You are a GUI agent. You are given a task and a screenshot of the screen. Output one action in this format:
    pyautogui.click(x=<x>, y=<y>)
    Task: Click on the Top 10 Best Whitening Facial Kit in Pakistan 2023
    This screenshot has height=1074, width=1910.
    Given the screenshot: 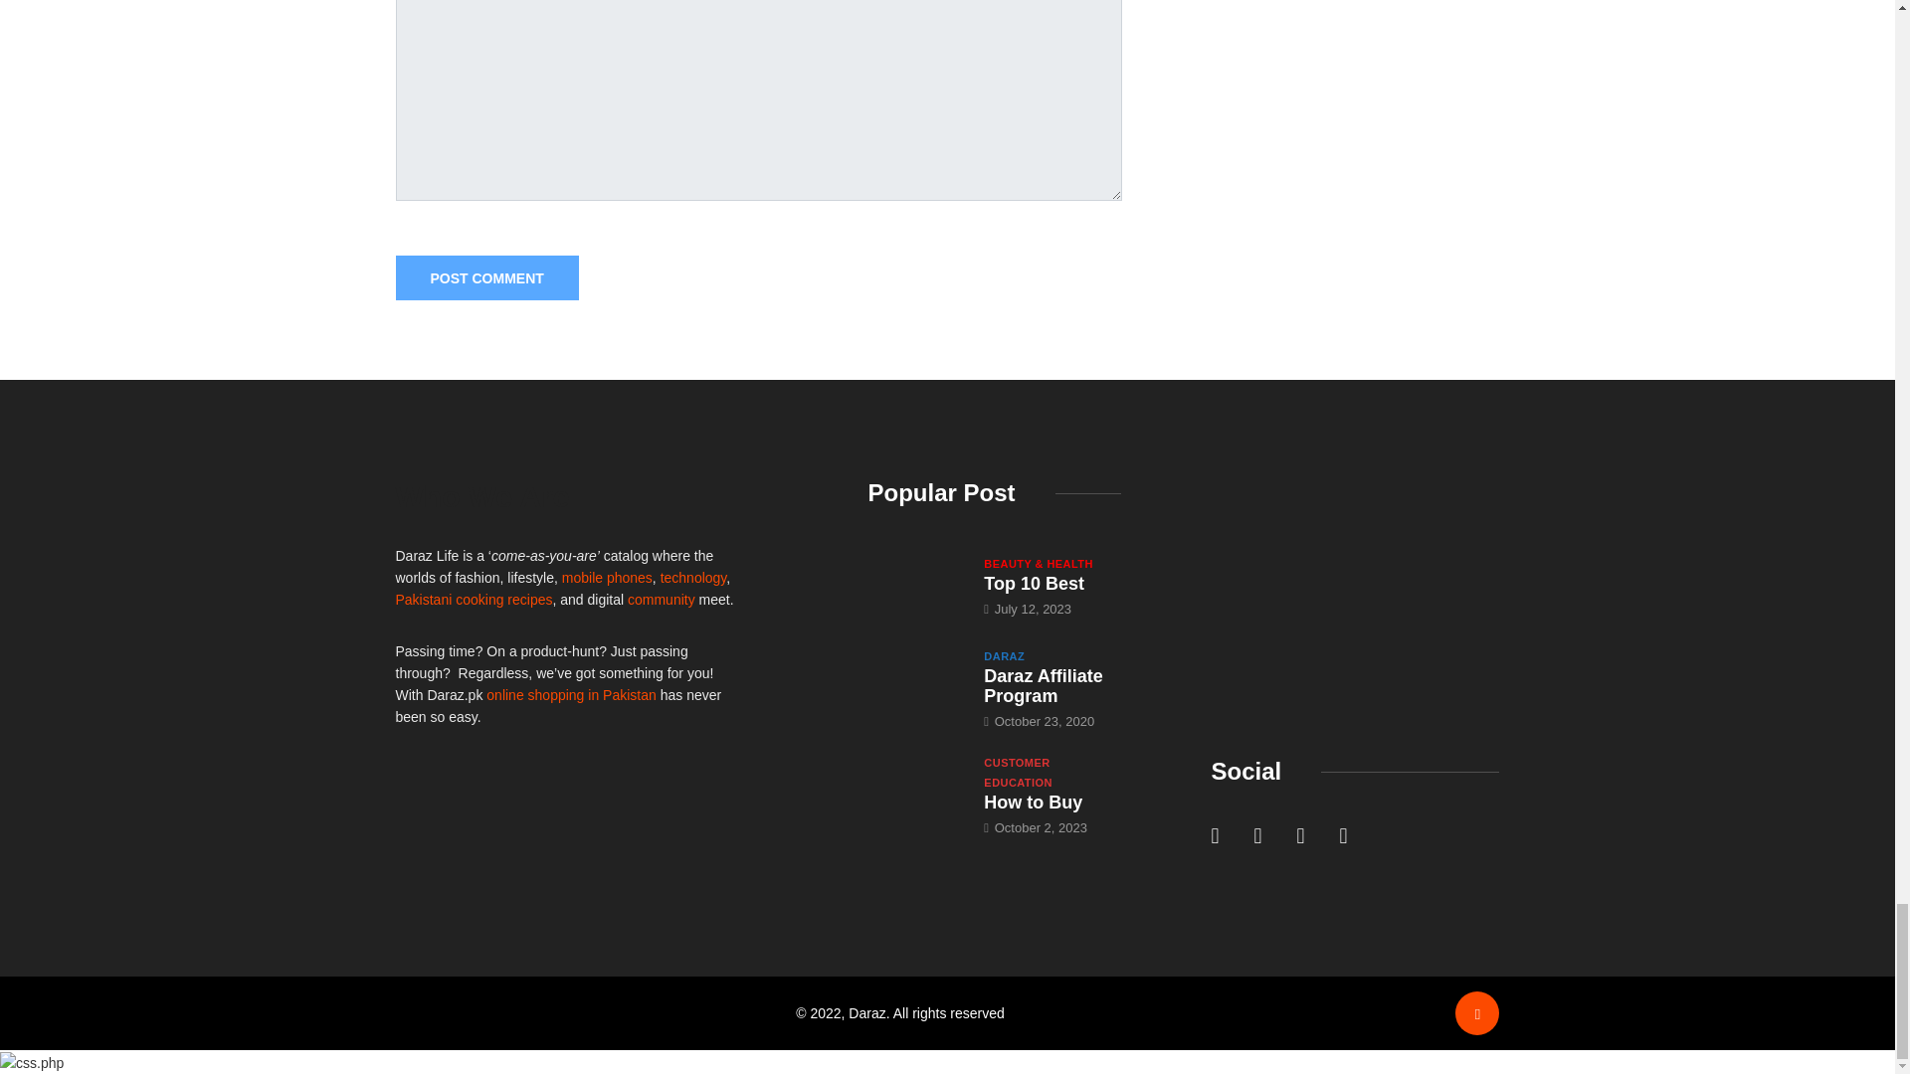 What is the action you would take?
    pyautogui.click(x=1034, y=583)
    